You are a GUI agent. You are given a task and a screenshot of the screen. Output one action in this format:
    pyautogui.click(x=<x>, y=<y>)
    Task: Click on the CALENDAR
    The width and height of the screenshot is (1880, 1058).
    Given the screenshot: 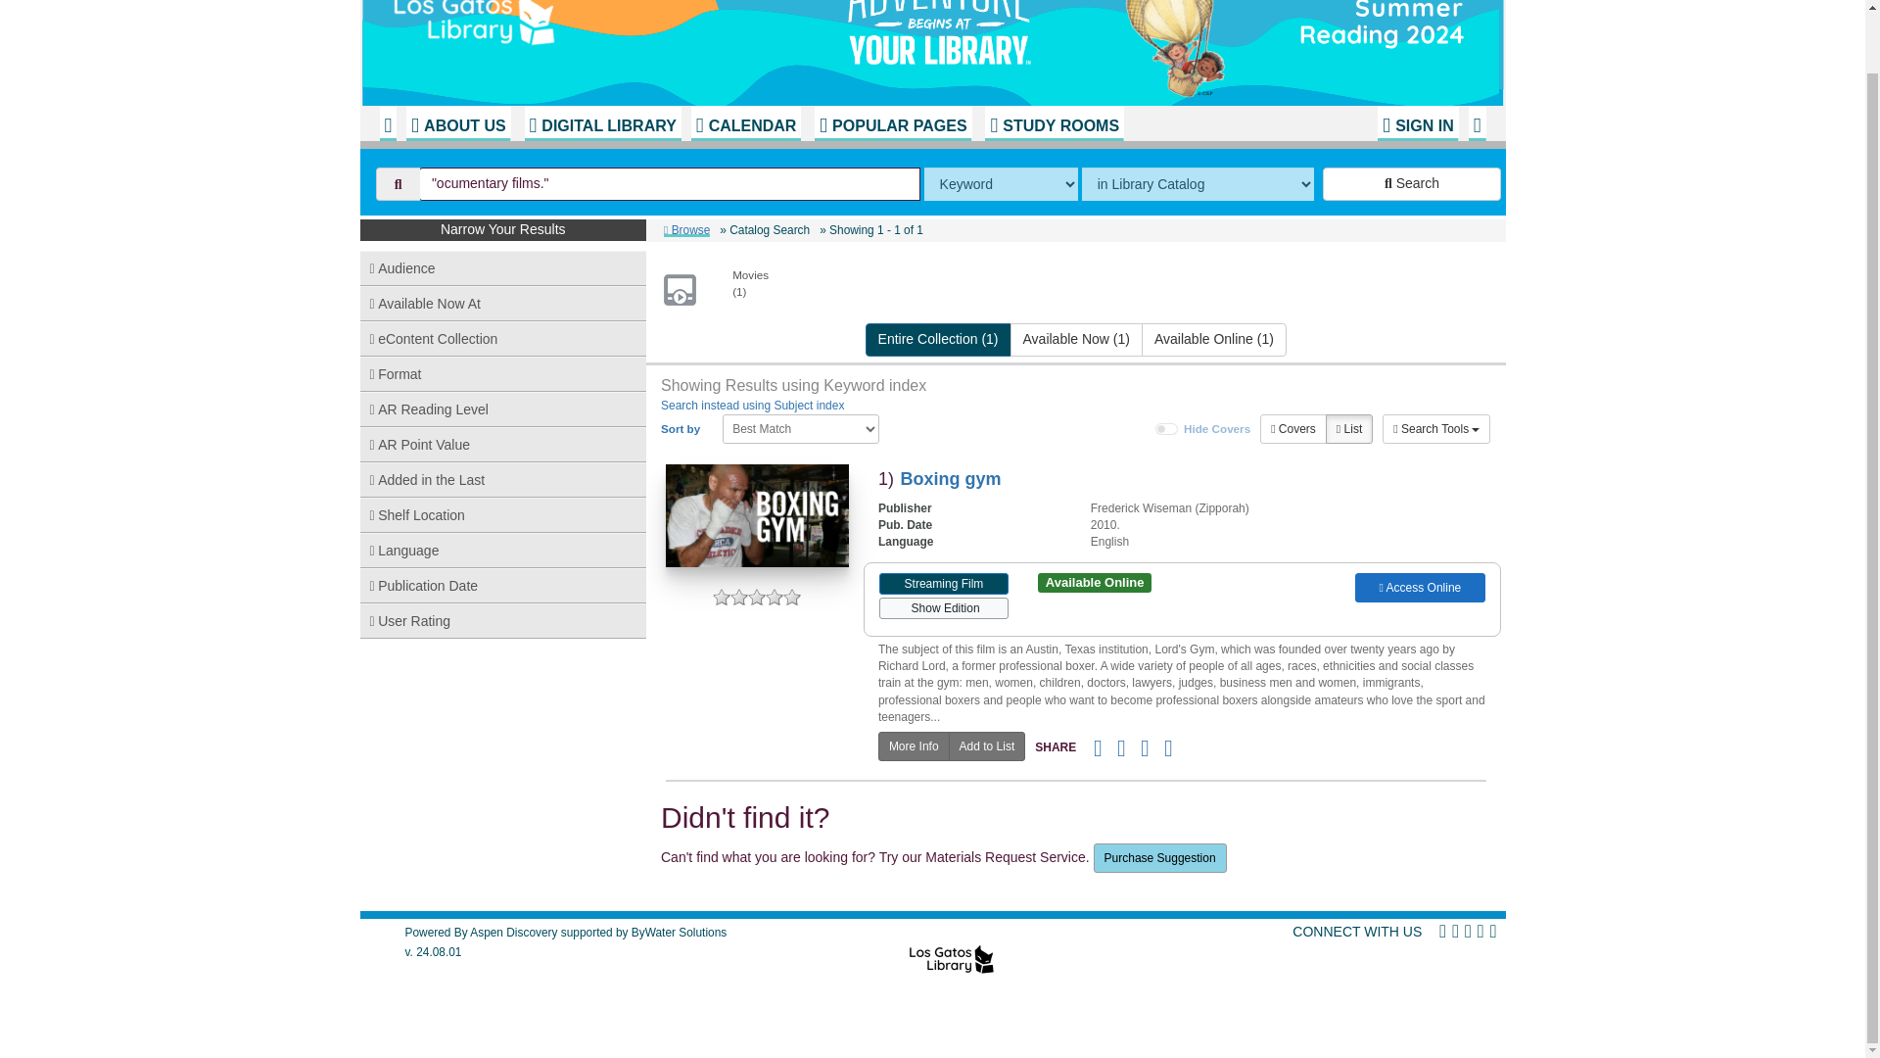 What is the action you would take?
    pyautogui.click(x=746, y=123)
    